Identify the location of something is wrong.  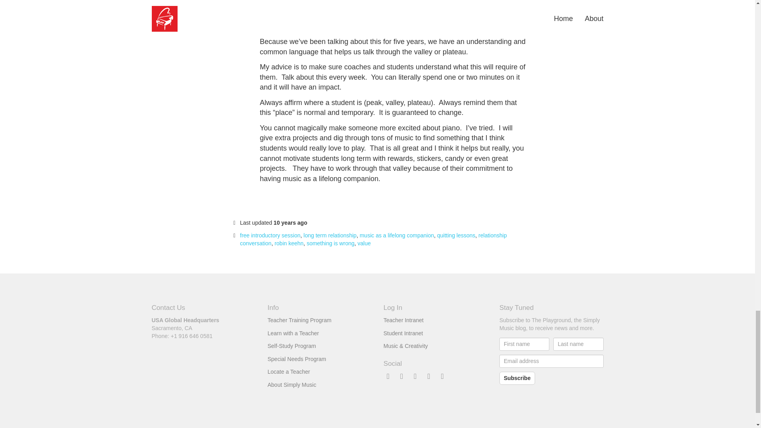
(331, 243).